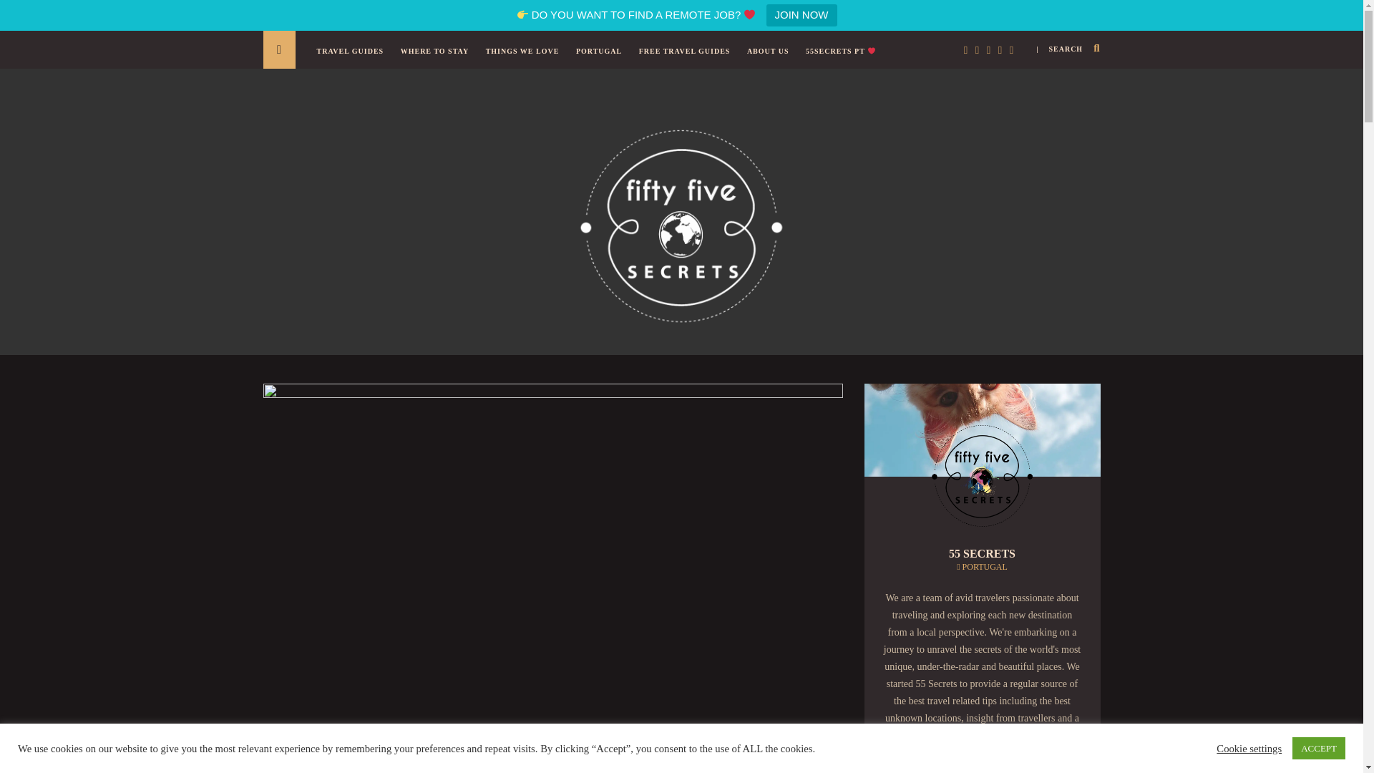  I want to click on FREE TRAVEL GUIDES, so click(688, 59).